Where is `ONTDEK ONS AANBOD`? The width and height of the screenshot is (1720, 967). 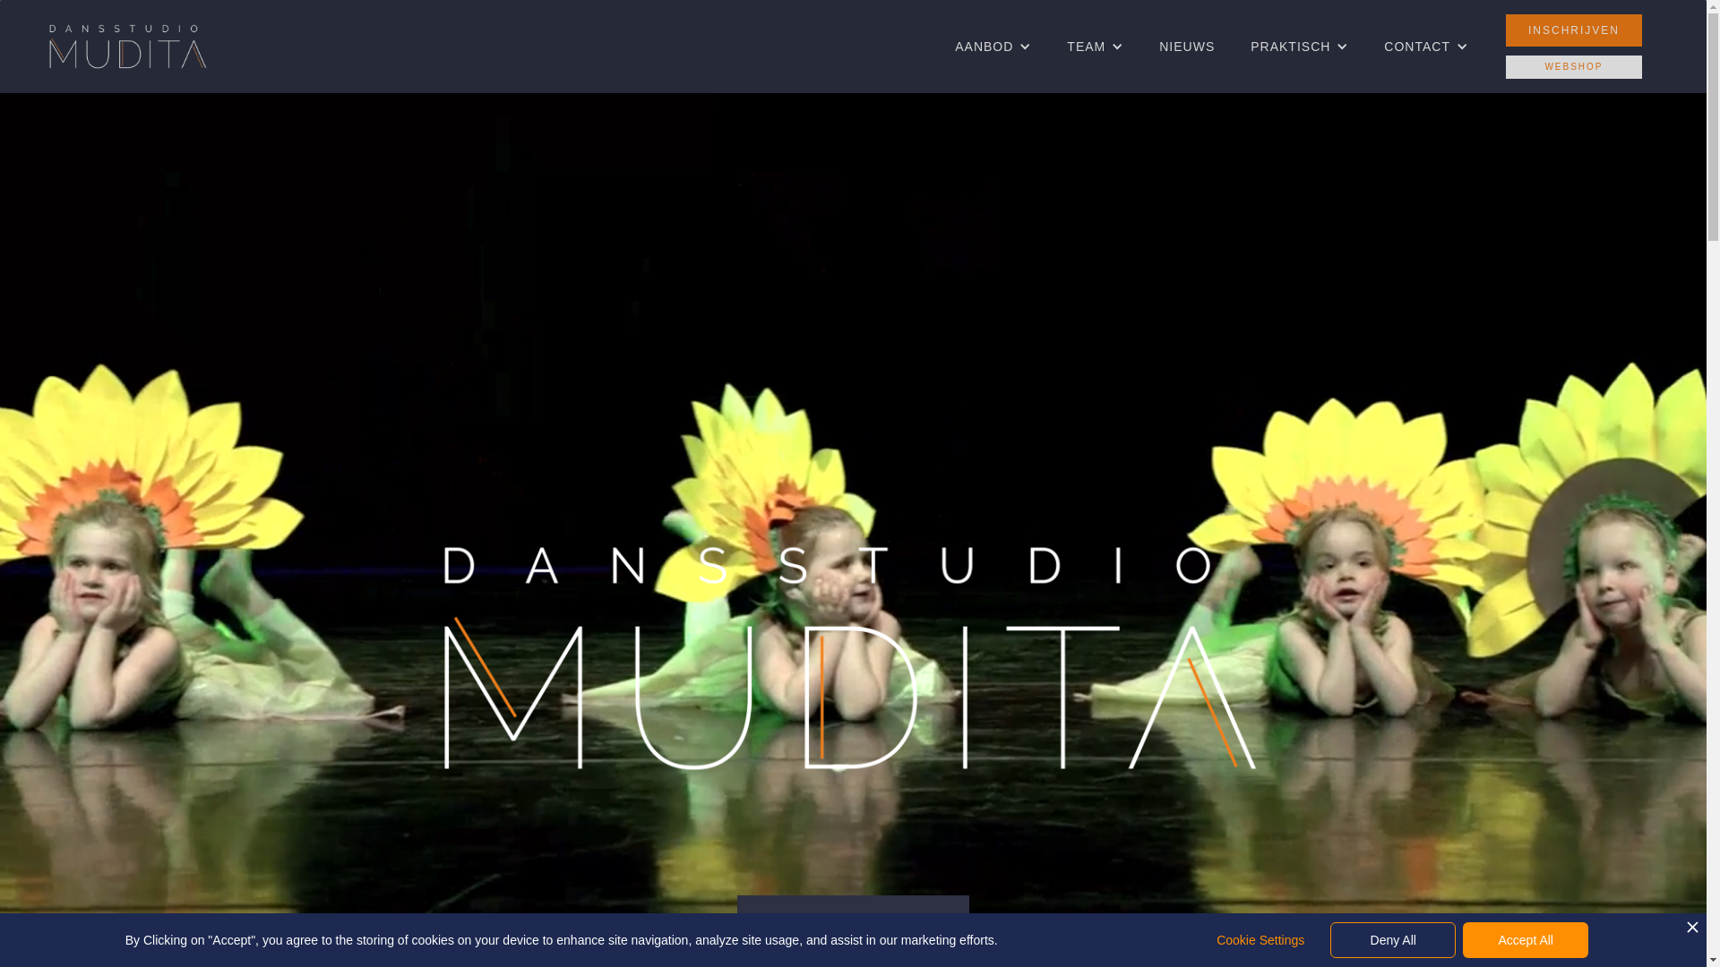 ONTDEK ONS AANBOD is located at coordinates (853, 921).